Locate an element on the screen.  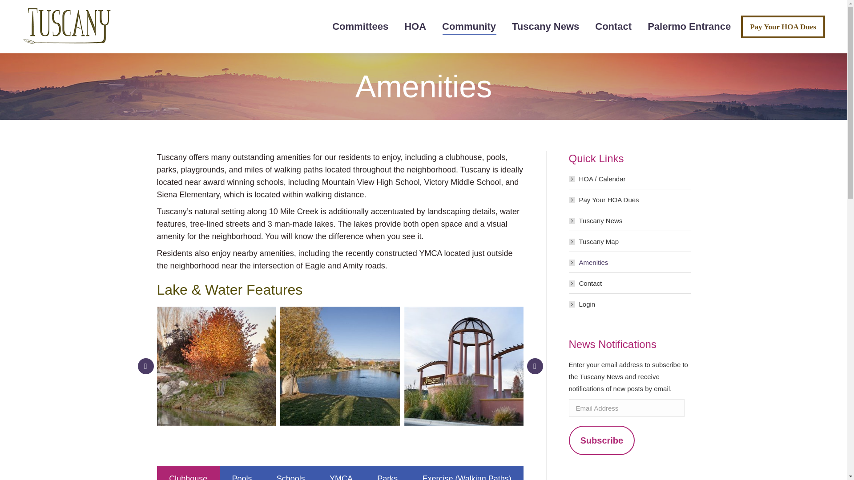
Committees is located at coordinates (360, 27).